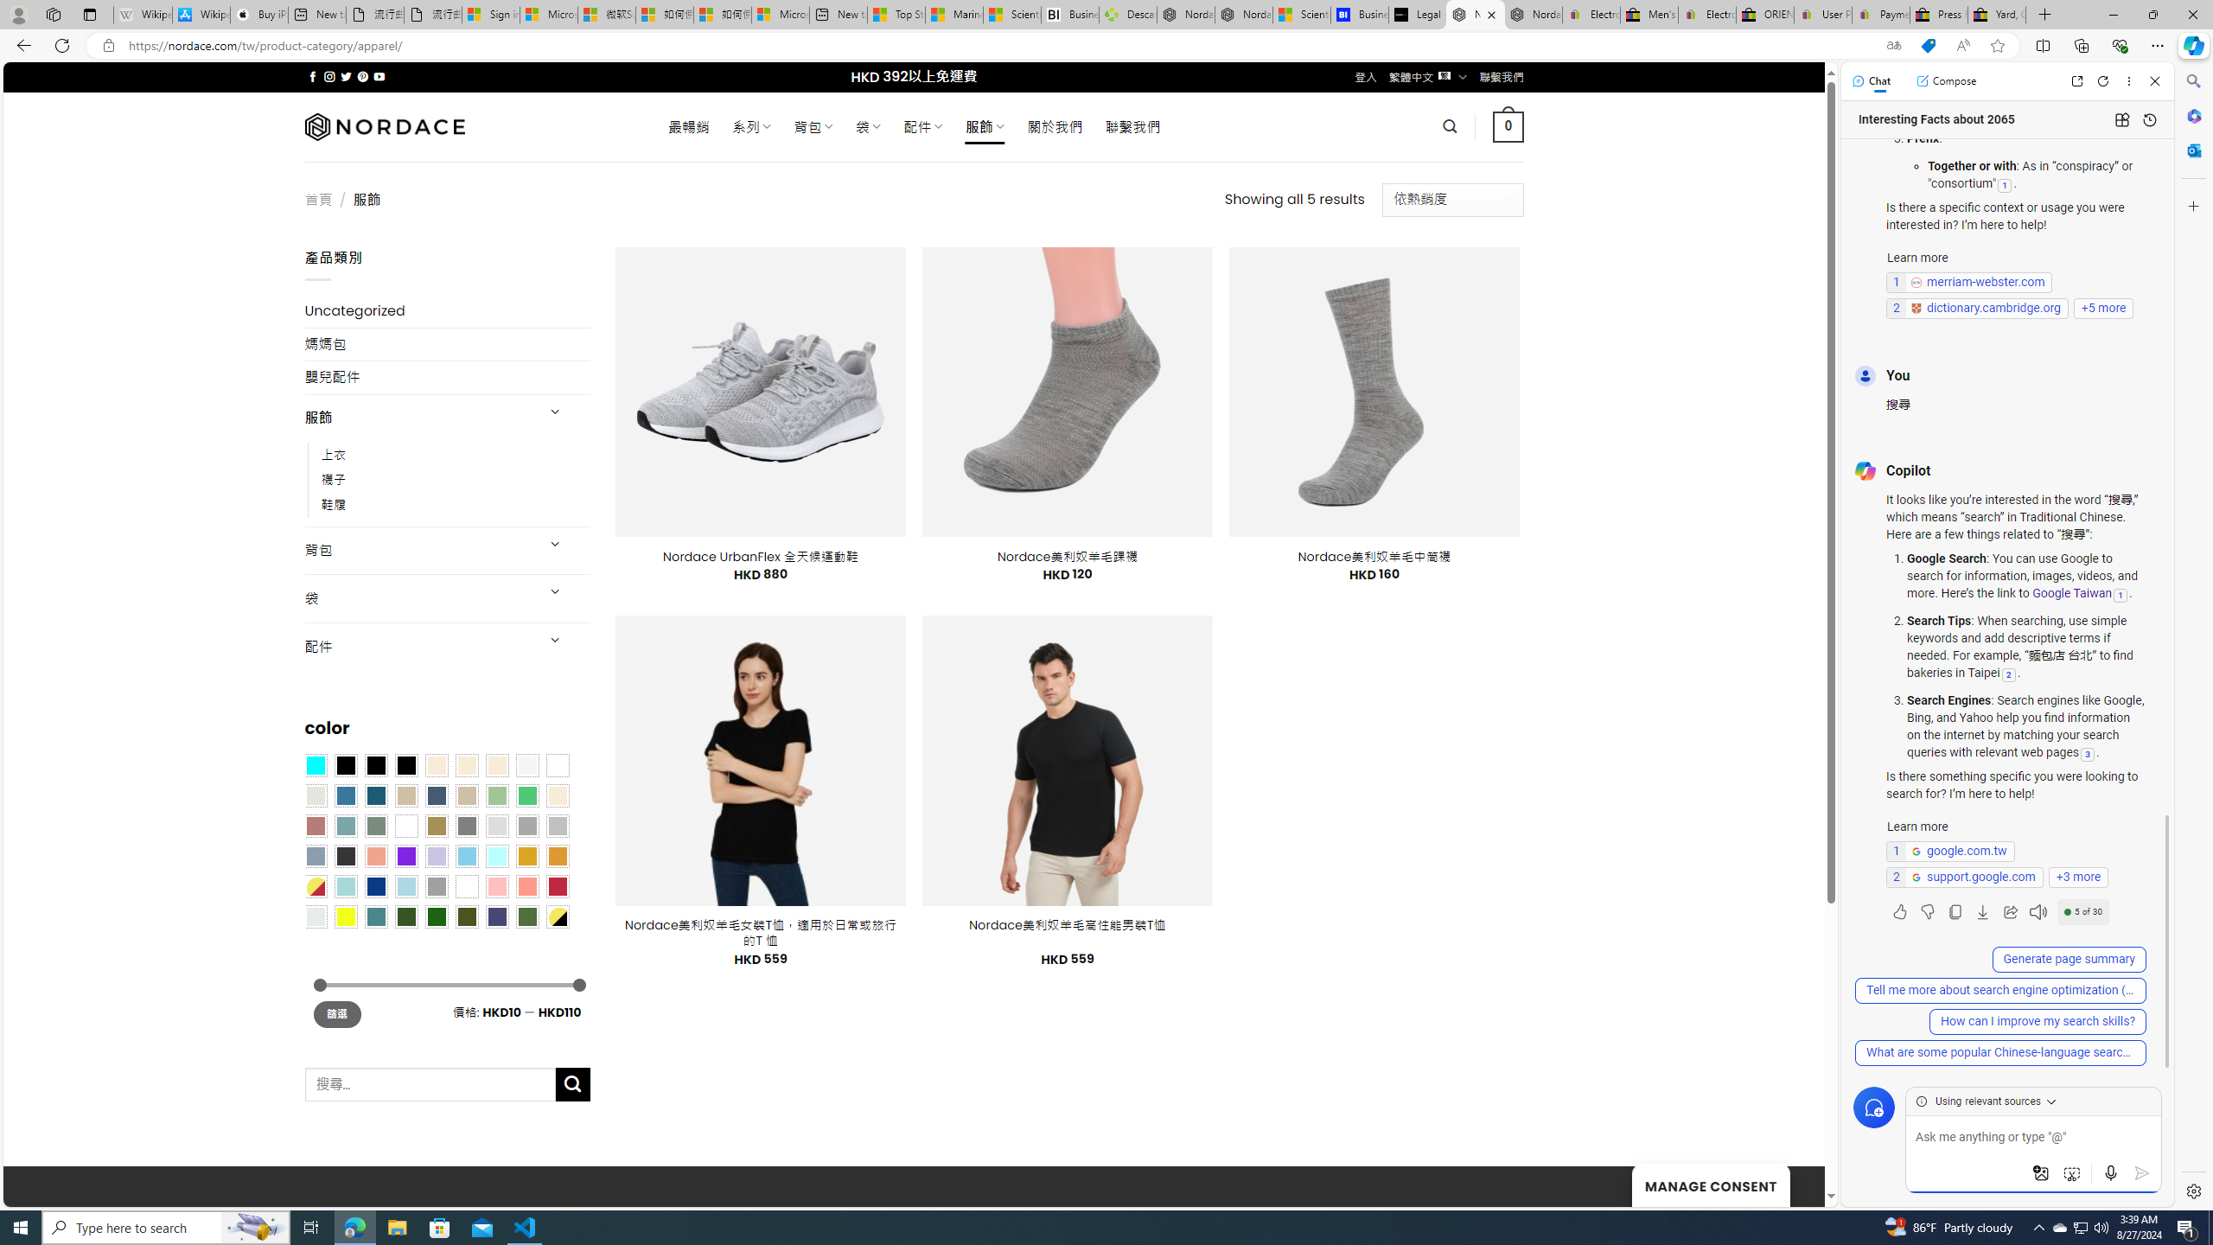  I want to click on User Privacy Notice | eBay, so click(1822, 15).